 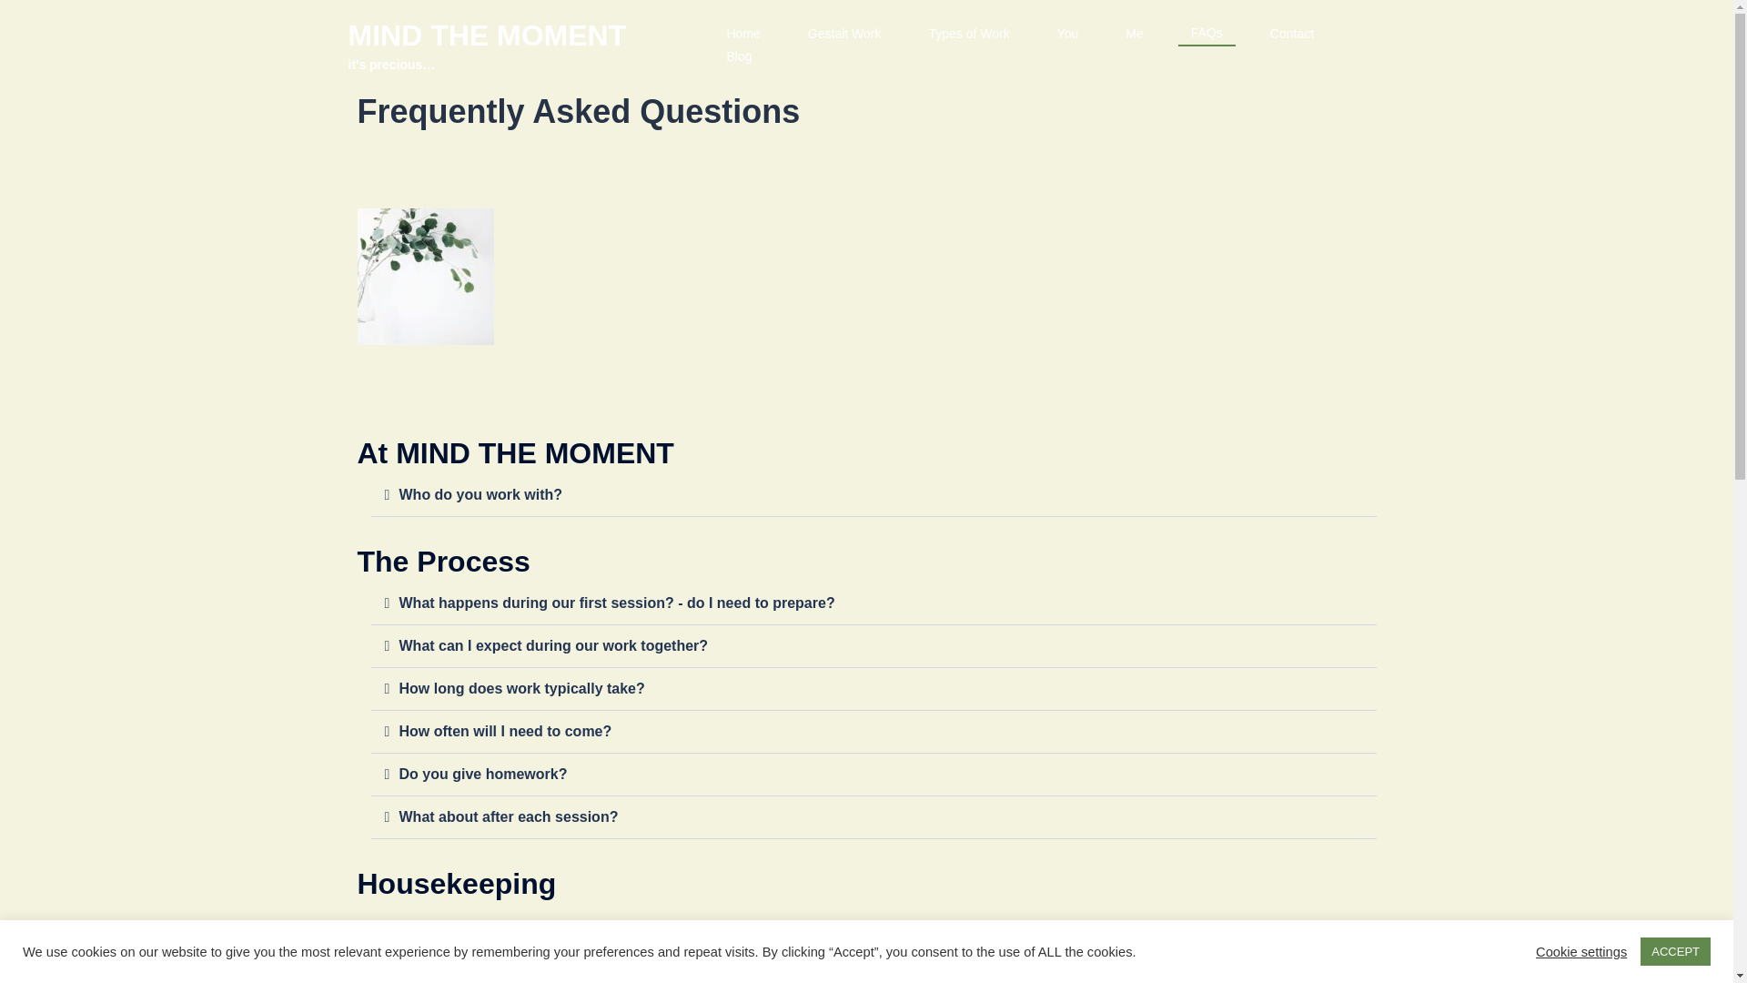 What do you see at coordinates (1291, 34) in the screenshot?
I see `Contact` at bounding box center [1291, 34].